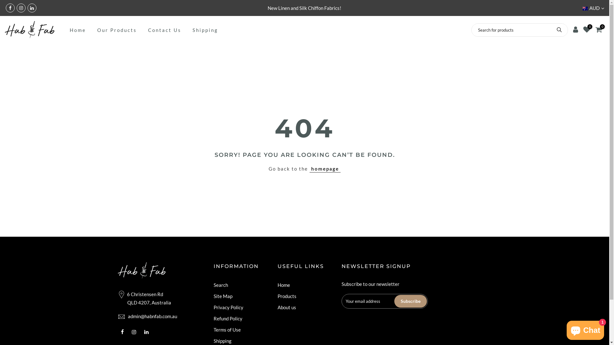 This screenshot has width=614, height=345. I want to click on Privacy Policy, so click(228, 307).